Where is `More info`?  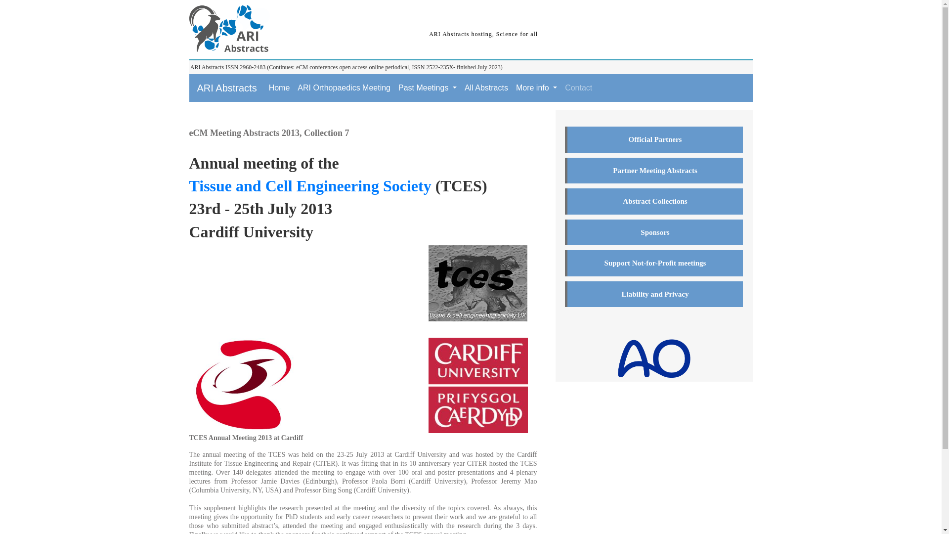
More info is located at coordinates (536, 88).